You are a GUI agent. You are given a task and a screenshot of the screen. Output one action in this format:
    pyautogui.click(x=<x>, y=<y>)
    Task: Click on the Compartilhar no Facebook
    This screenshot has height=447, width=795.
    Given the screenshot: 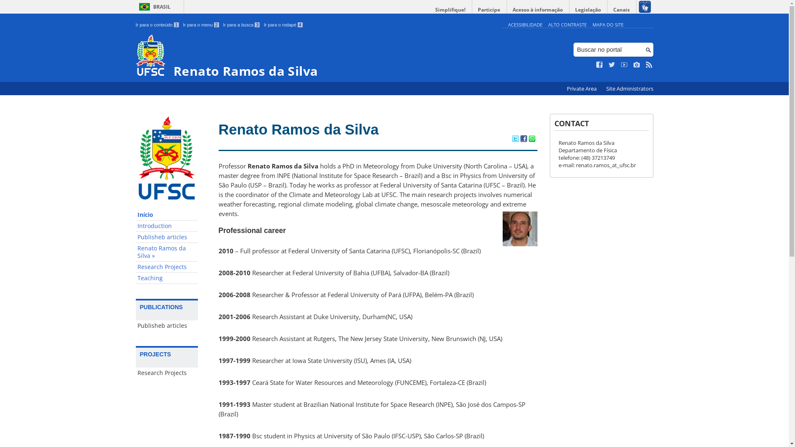 What is the action you would take?
    pyautogui.click(x=523, y=139)
    